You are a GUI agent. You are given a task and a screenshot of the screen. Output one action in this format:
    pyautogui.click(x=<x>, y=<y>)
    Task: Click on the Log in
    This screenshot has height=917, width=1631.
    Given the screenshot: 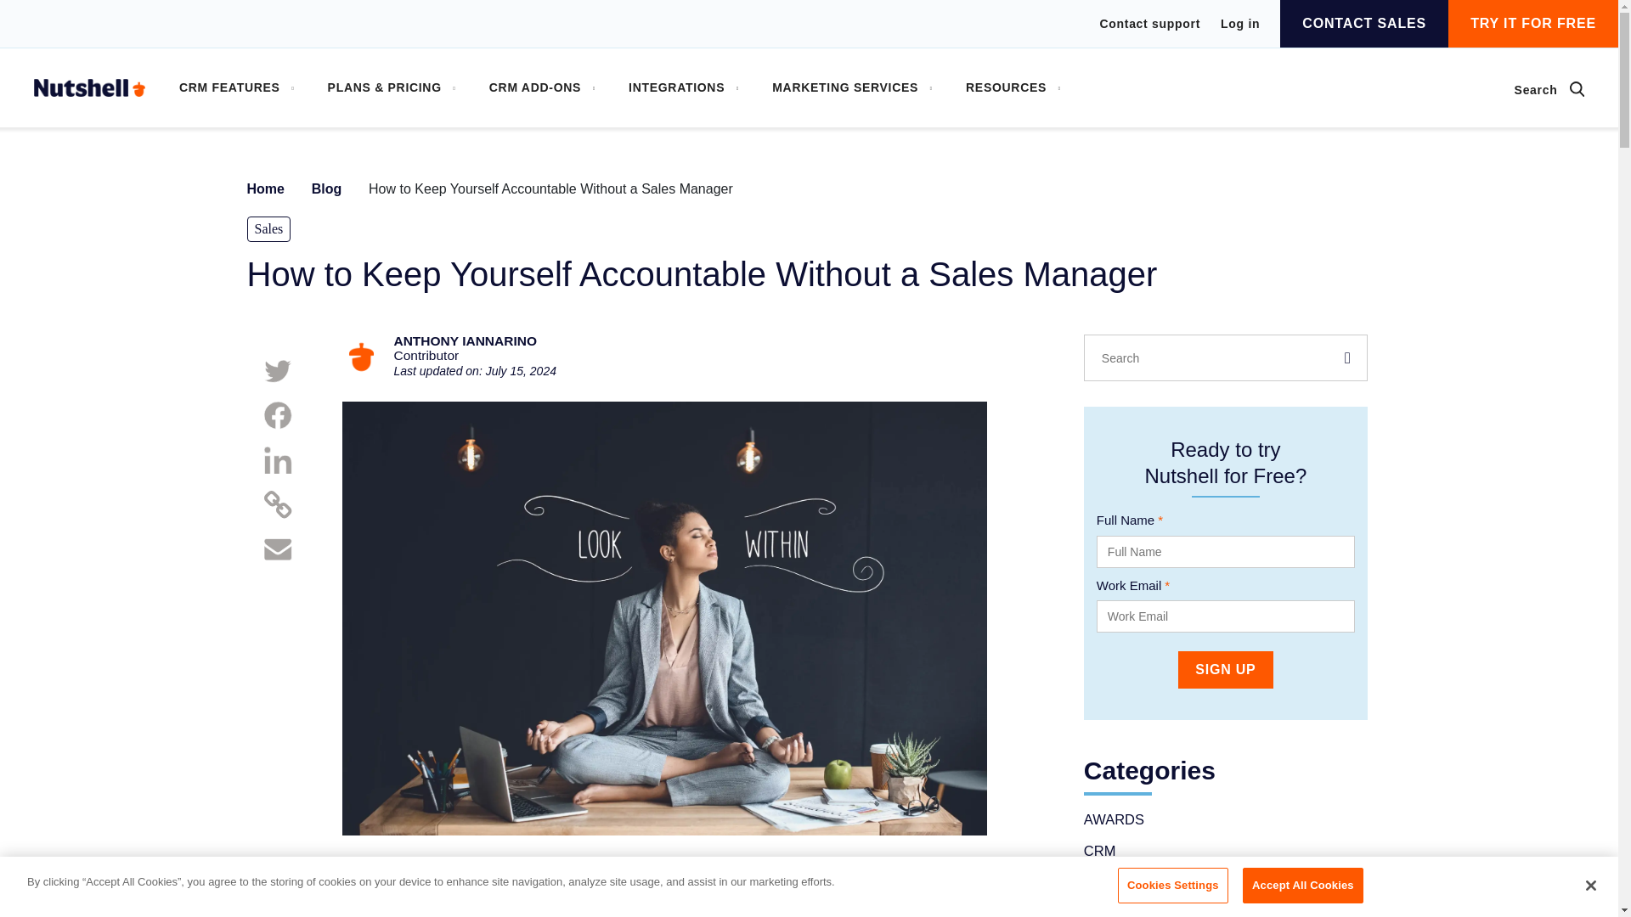 What is the action you would take?
    pyautogui.click(x=1239, y=23)
    